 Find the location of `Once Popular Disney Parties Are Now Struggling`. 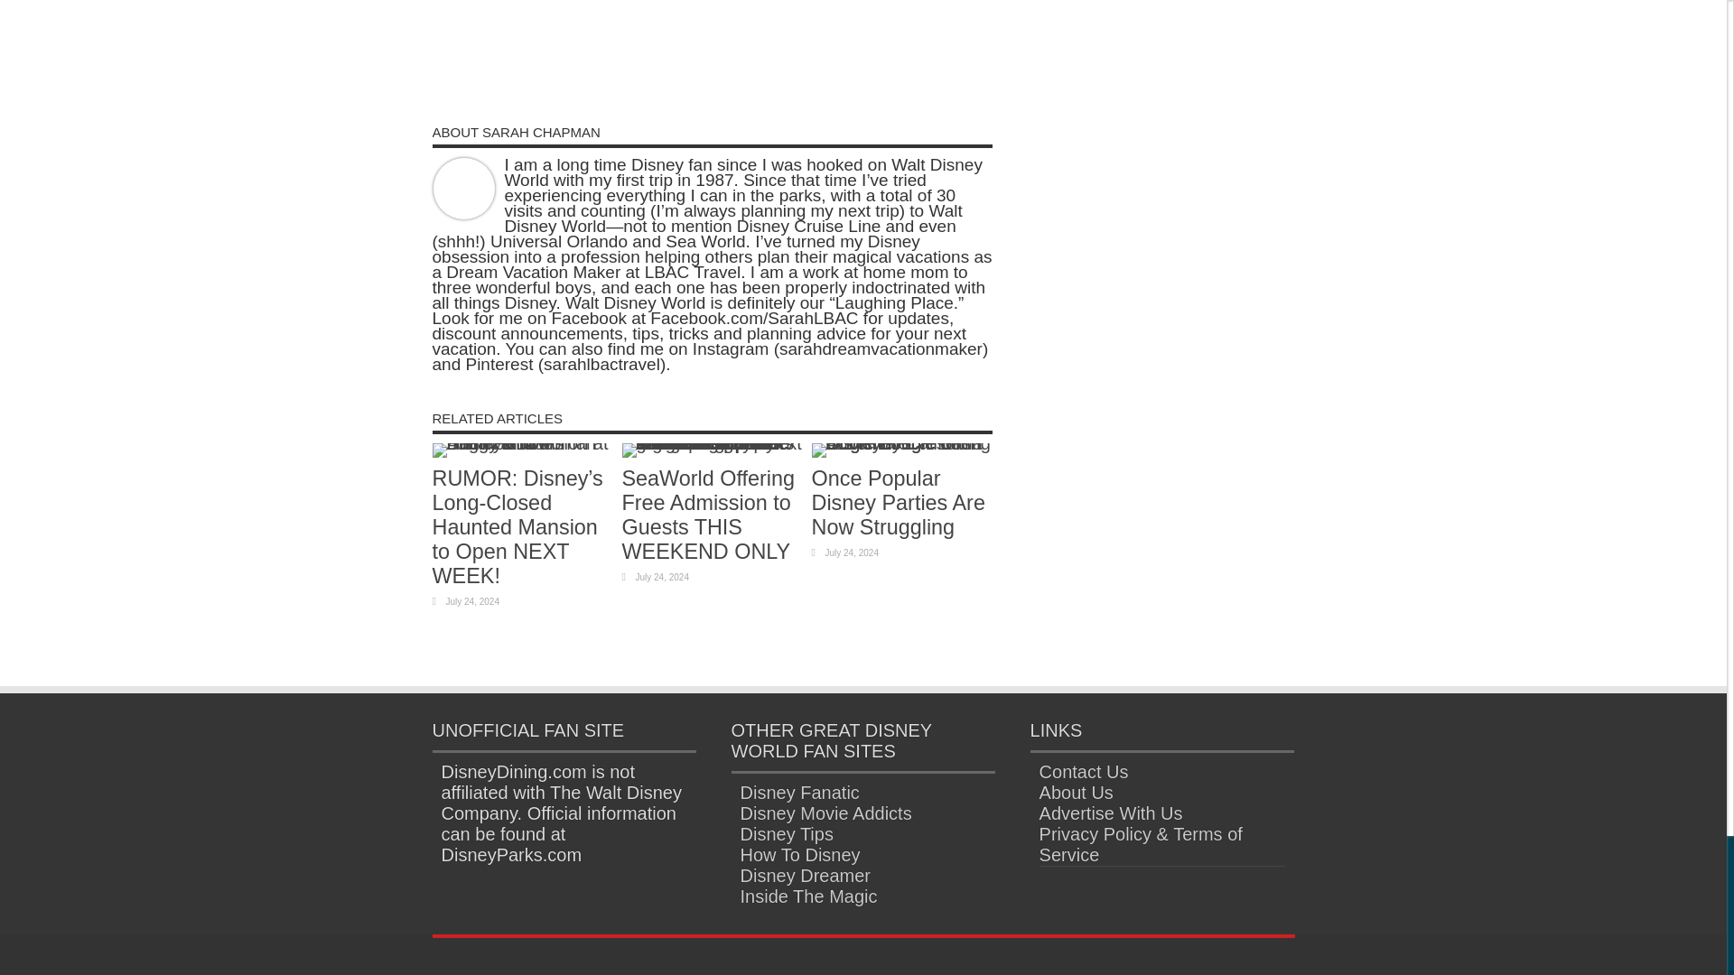

Once Popular Disney Parties Are Now Struggling is located at coordinates (898, 503).